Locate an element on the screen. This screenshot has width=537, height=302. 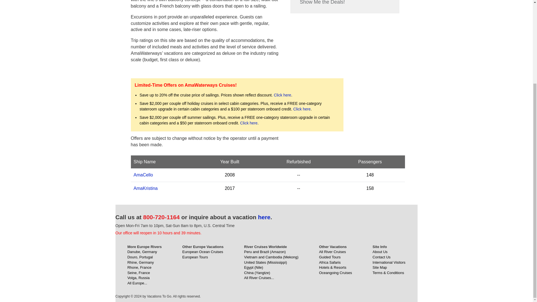
Click here is located at coordinates (302, 109).